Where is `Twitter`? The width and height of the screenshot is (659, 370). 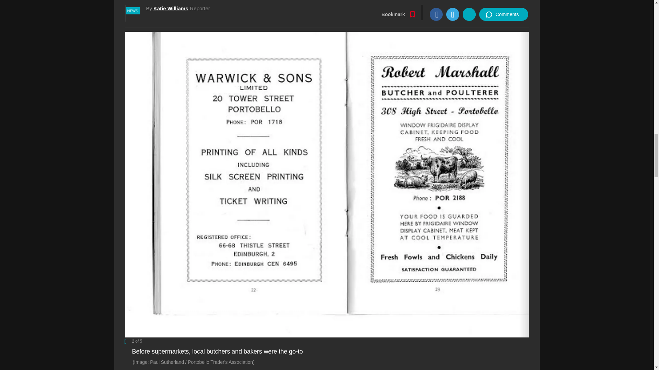 Twitter is located at coordinates (441, 3).